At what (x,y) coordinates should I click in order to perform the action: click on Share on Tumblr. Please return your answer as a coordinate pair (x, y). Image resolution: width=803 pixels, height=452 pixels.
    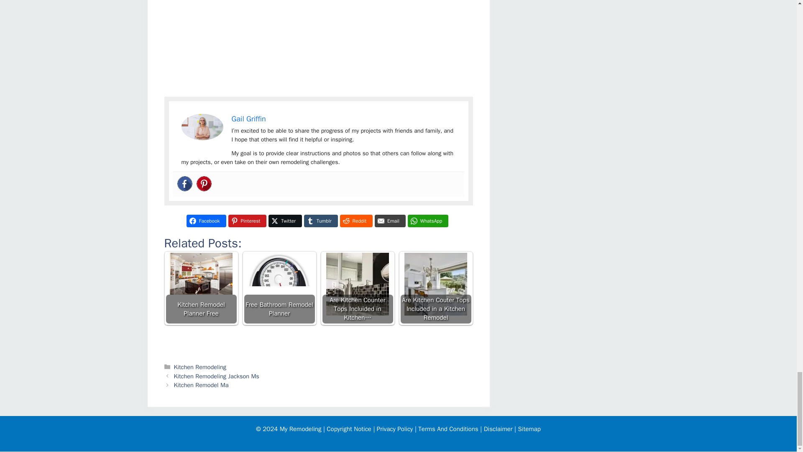
    Looking at the image, I should click on (320, 221).